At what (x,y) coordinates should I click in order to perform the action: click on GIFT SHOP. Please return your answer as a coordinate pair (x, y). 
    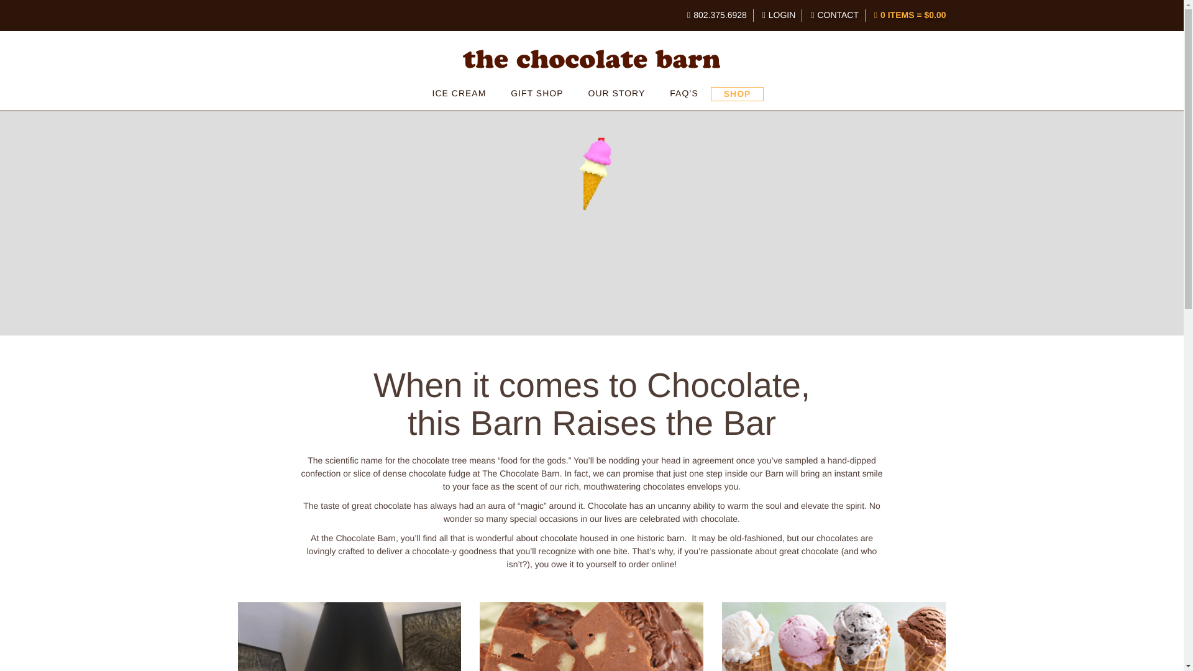
    Looking at the image, I should click on (537, 93).